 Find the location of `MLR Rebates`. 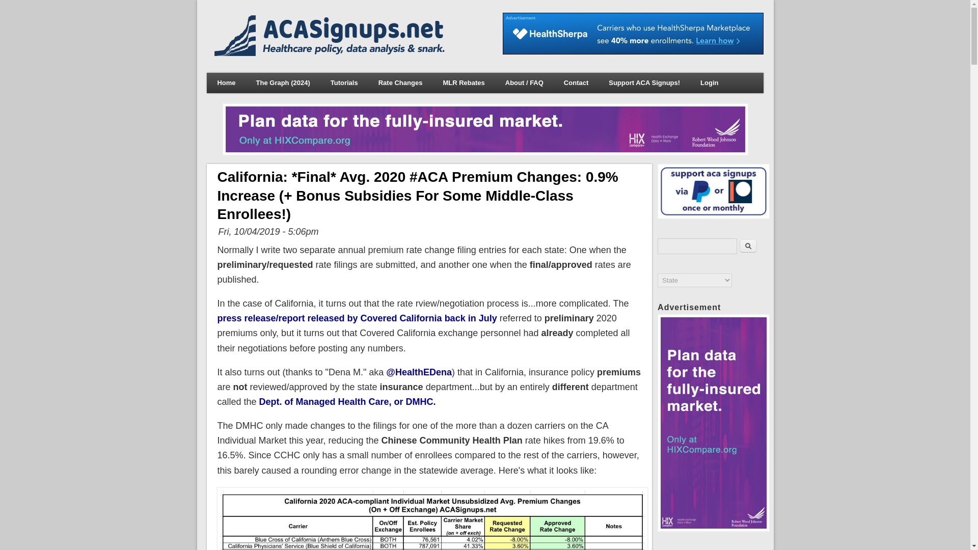

MLR Rebates is located at coordinates (464, 82).